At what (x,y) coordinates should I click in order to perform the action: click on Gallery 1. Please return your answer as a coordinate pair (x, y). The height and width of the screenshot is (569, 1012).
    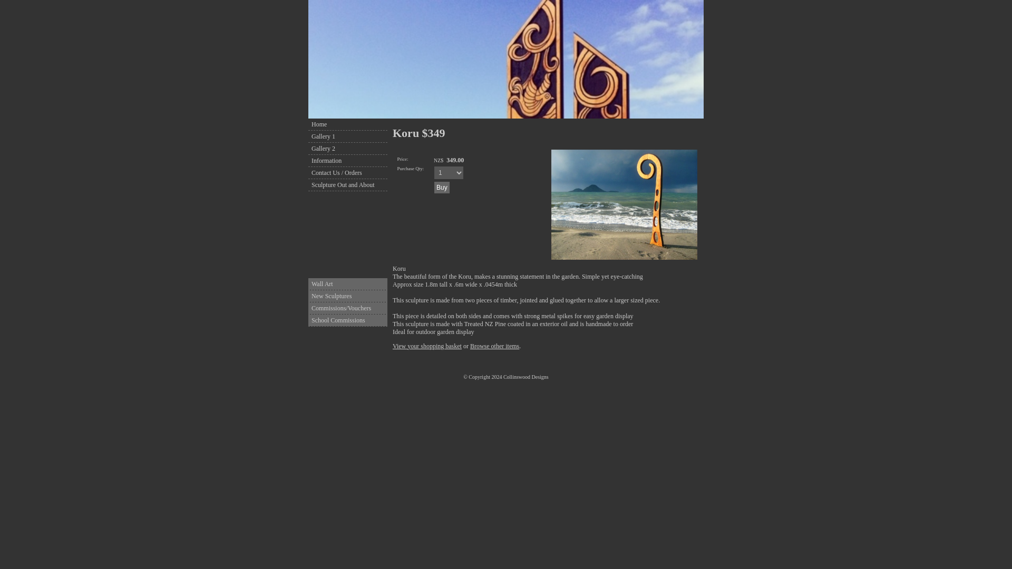
    Looking at the image, I should click on (348, 136).